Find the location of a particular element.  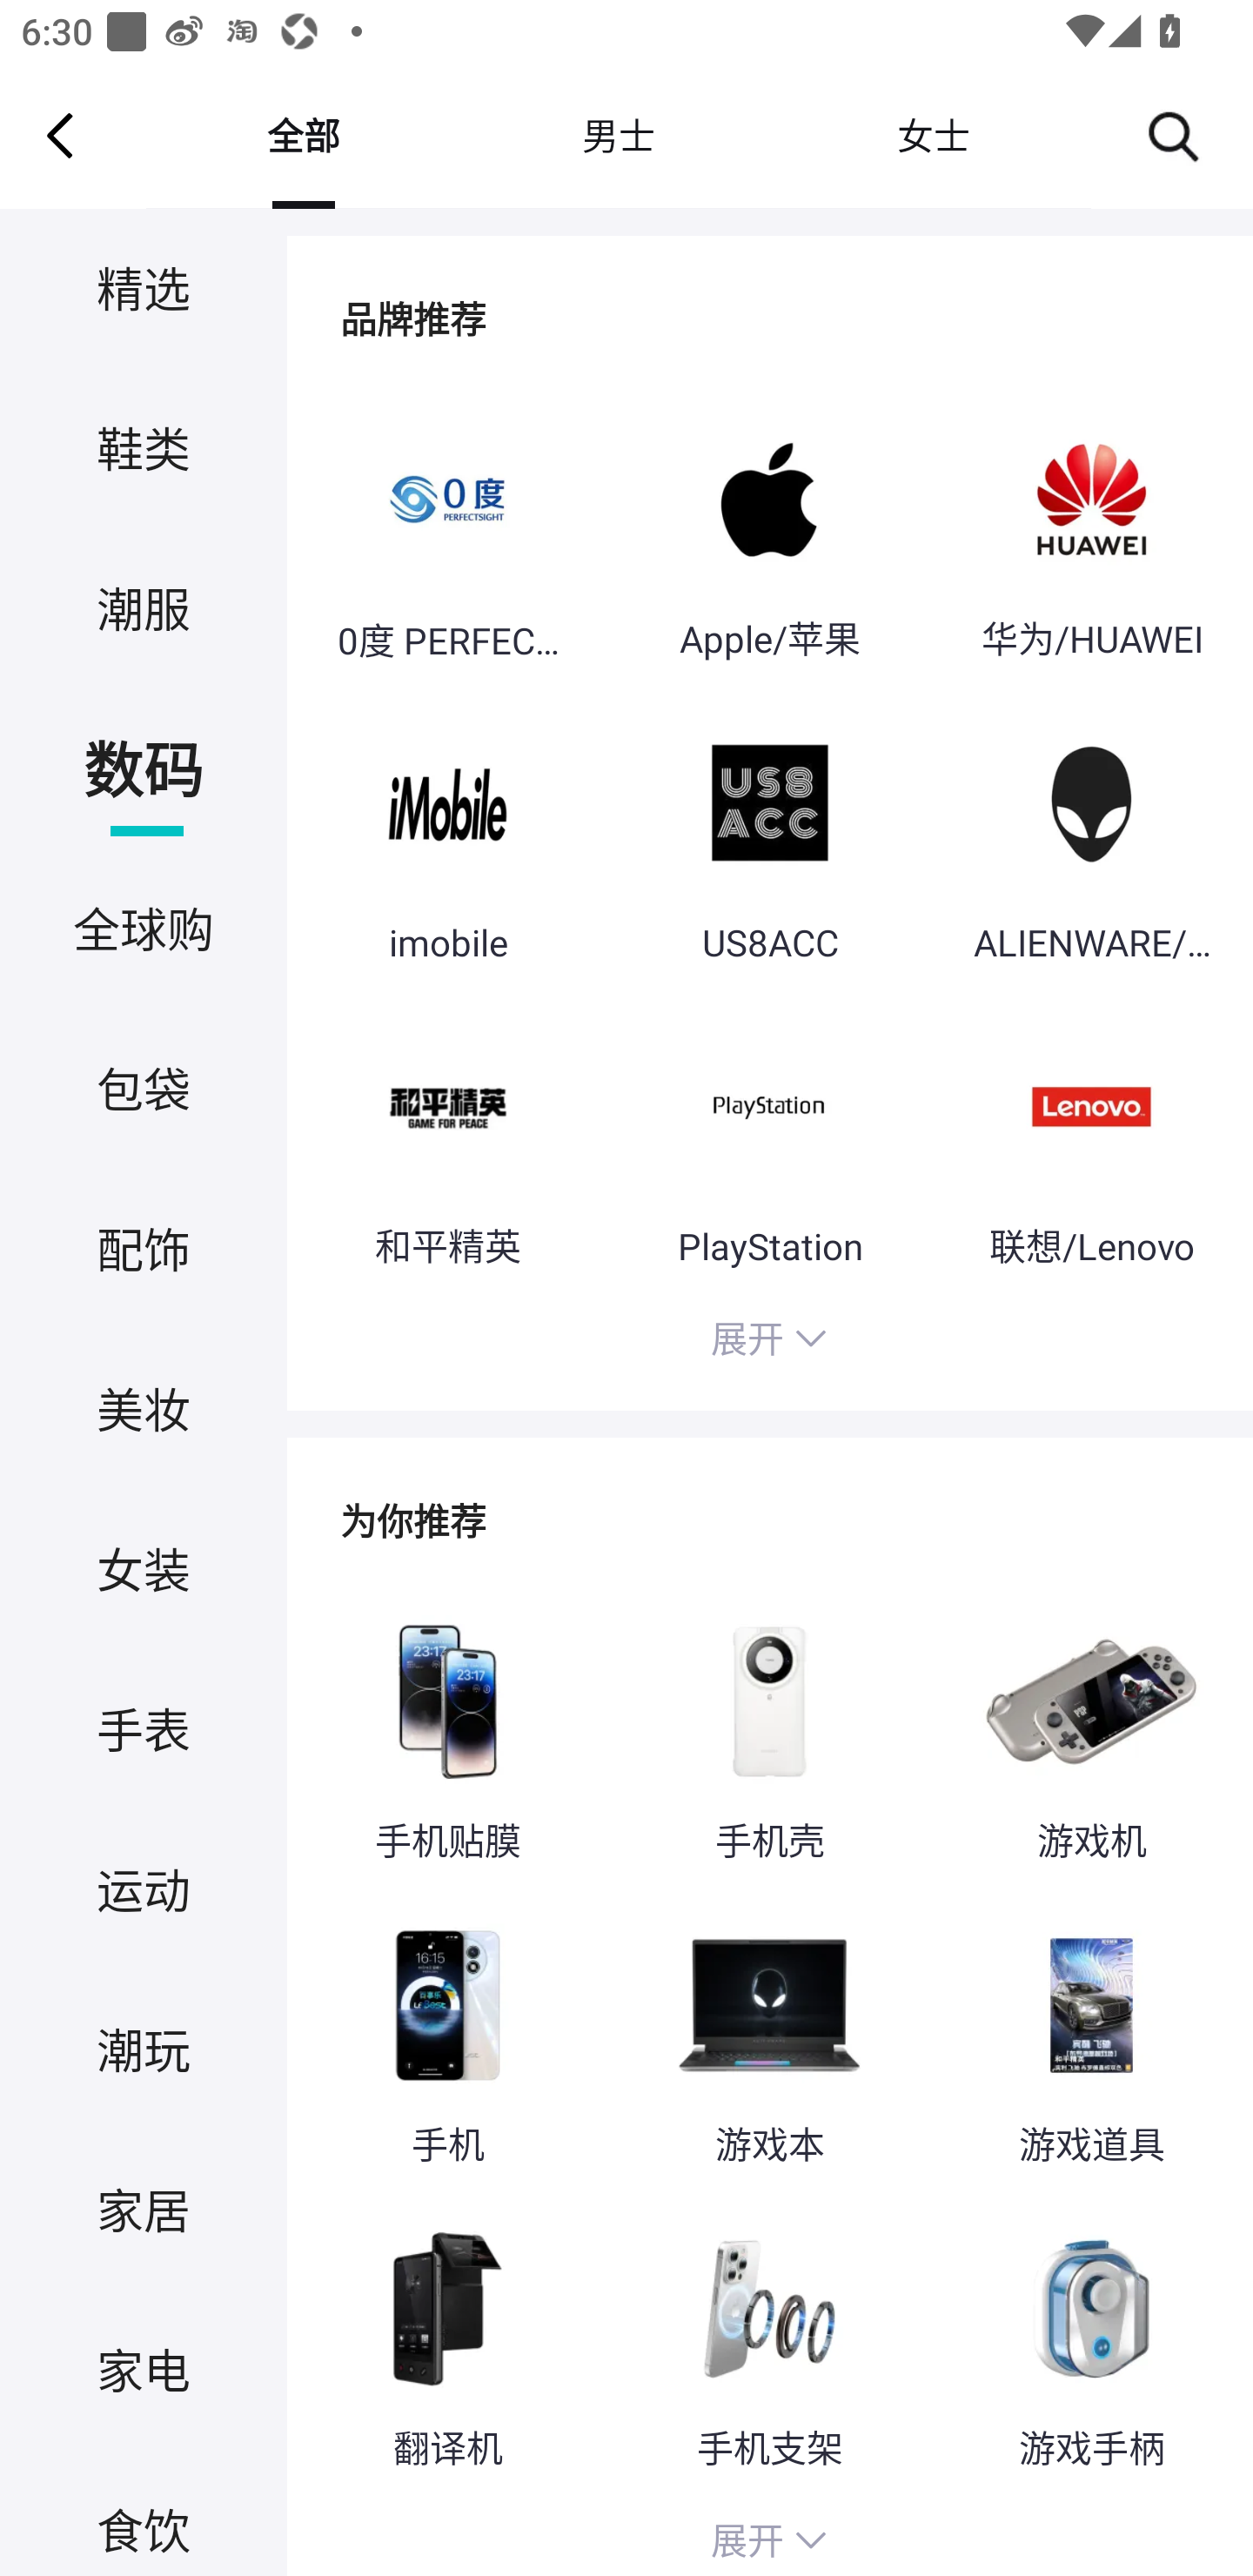

Navigate up is located at coordinates (60, 135).